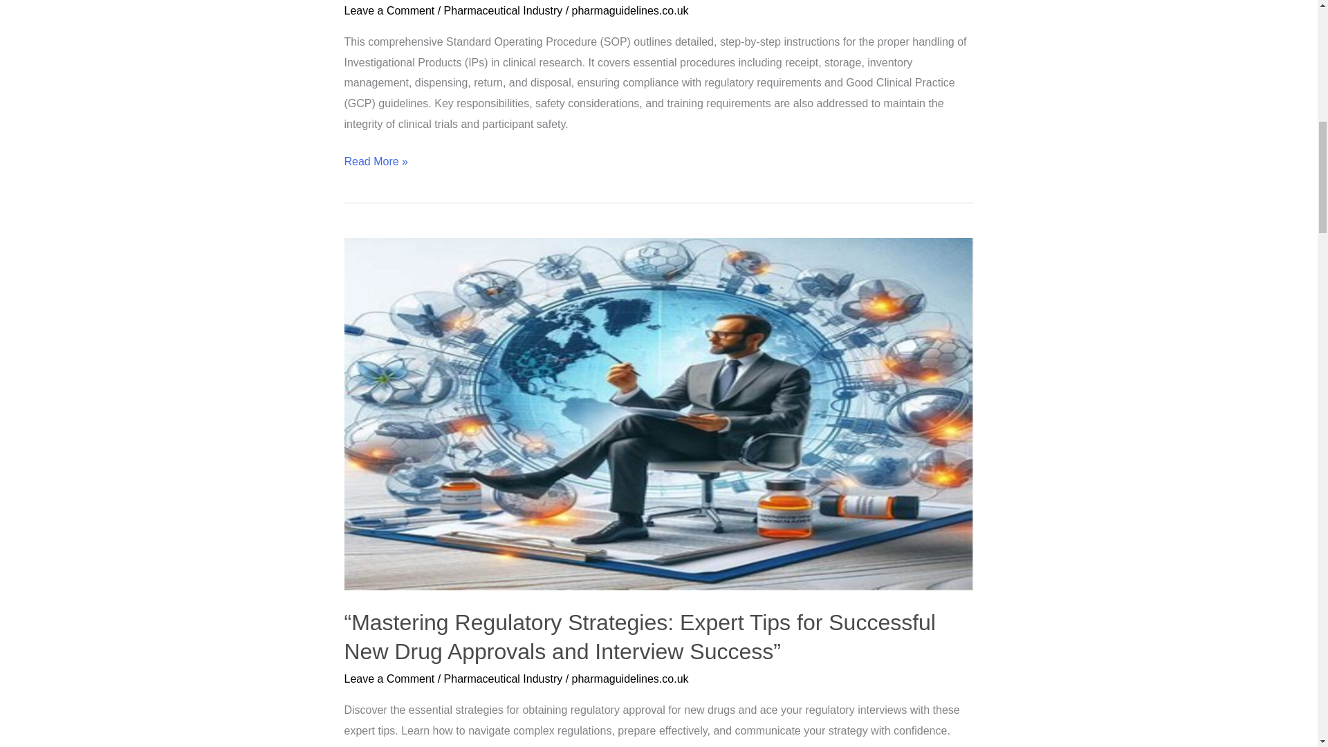 This screenshot has height=747, width=1328. I want to click on Leave a Comment, so click(389, 10).